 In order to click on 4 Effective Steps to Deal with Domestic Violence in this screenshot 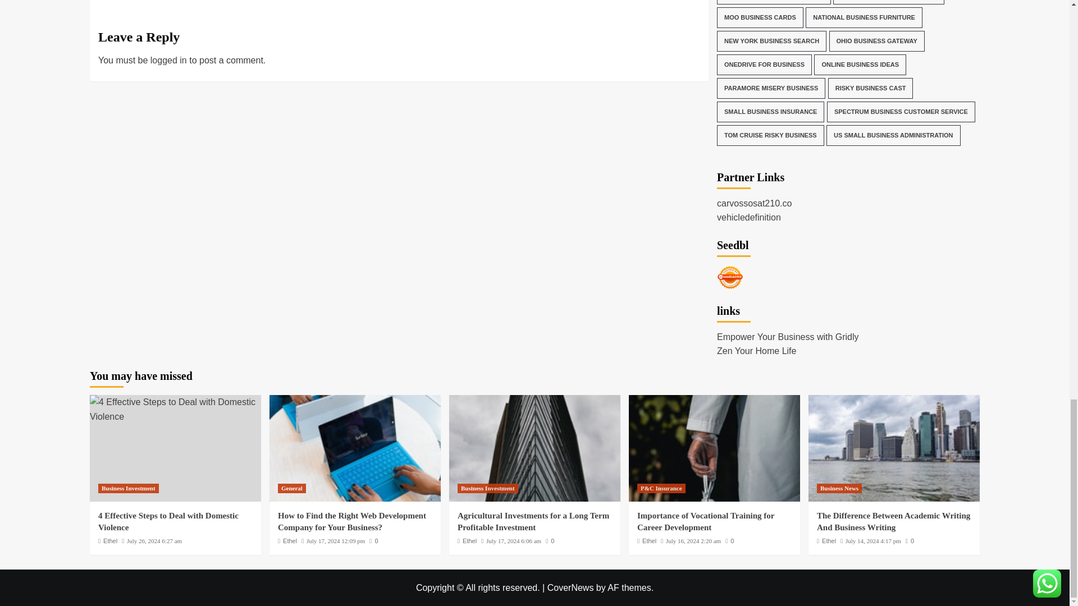, I will do `click(175, 409)`.